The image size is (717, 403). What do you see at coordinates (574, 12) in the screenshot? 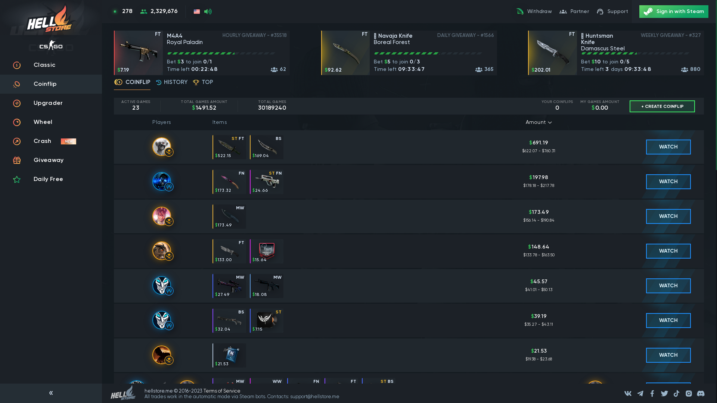
I see `Partner` at bounding box center [574, 12].